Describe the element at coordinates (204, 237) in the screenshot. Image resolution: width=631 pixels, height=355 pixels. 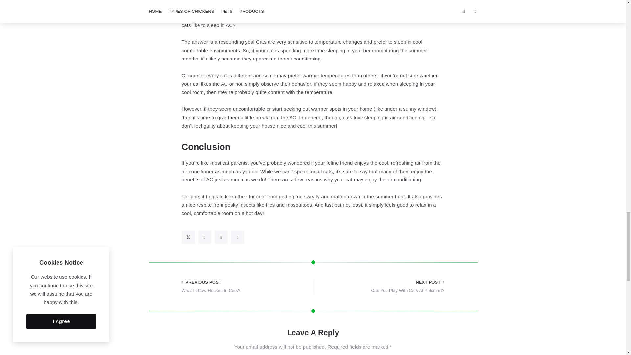
I see `Share on Facebook` at that location.